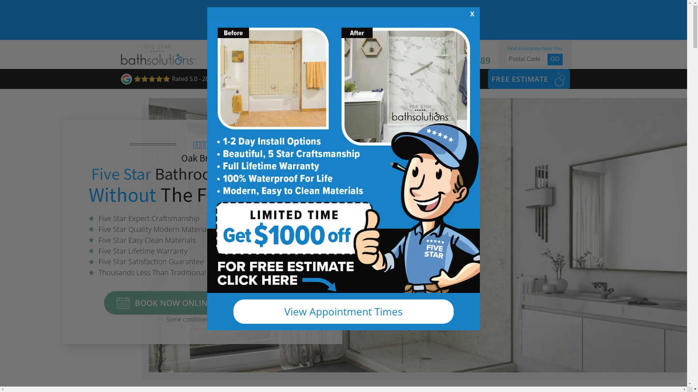  I want to click on Franchise Opportunities, so click(375, 60).